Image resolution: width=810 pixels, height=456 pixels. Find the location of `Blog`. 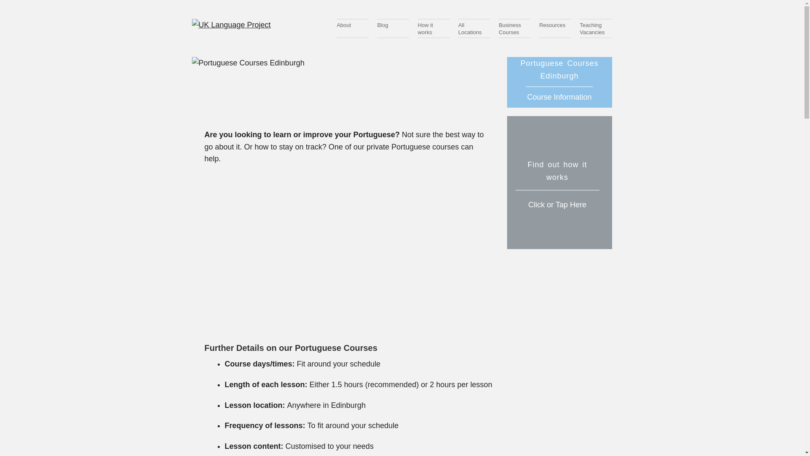

Blog is located at coordinates (353, 28).